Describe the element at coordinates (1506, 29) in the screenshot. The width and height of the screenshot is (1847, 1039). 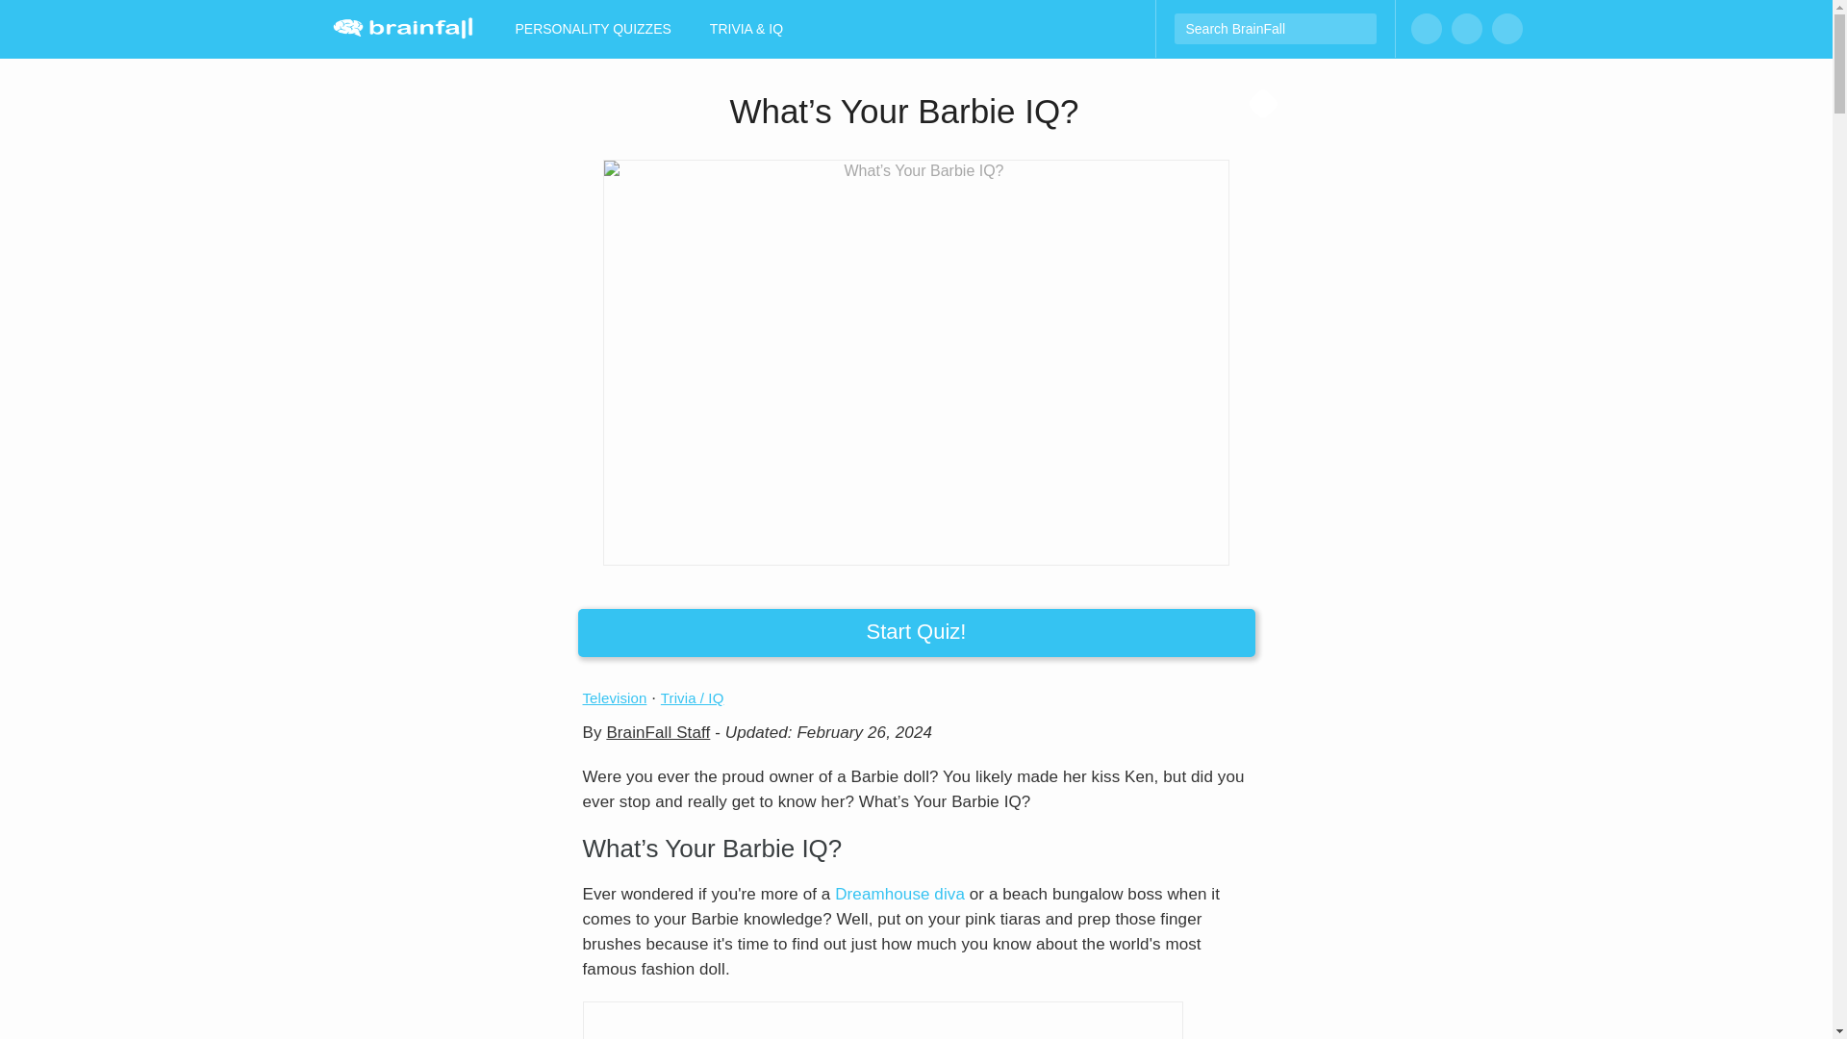
I see `Follow us on Twitter!` at that location.